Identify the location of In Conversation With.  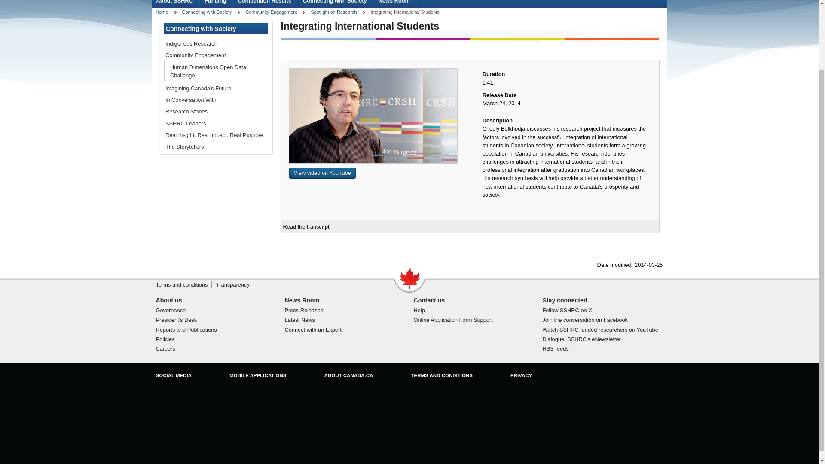
(216, 100).